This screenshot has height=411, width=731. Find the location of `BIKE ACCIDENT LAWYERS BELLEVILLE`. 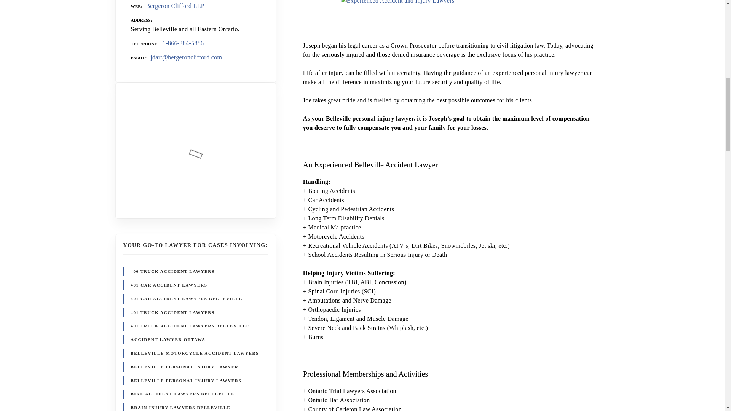

BIKE ACCIDENT LAWYERS BELLEVILLE is located at coordinates (182, 394).